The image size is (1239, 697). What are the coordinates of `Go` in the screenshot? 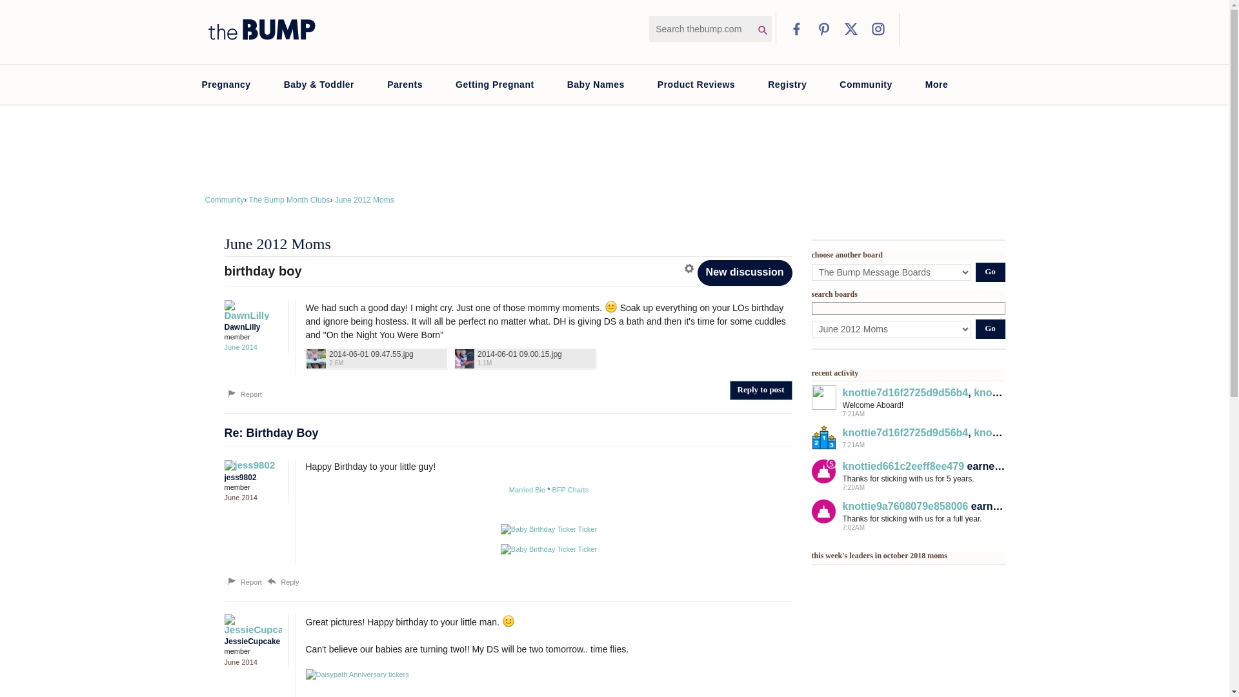 It's located at (990, 328).